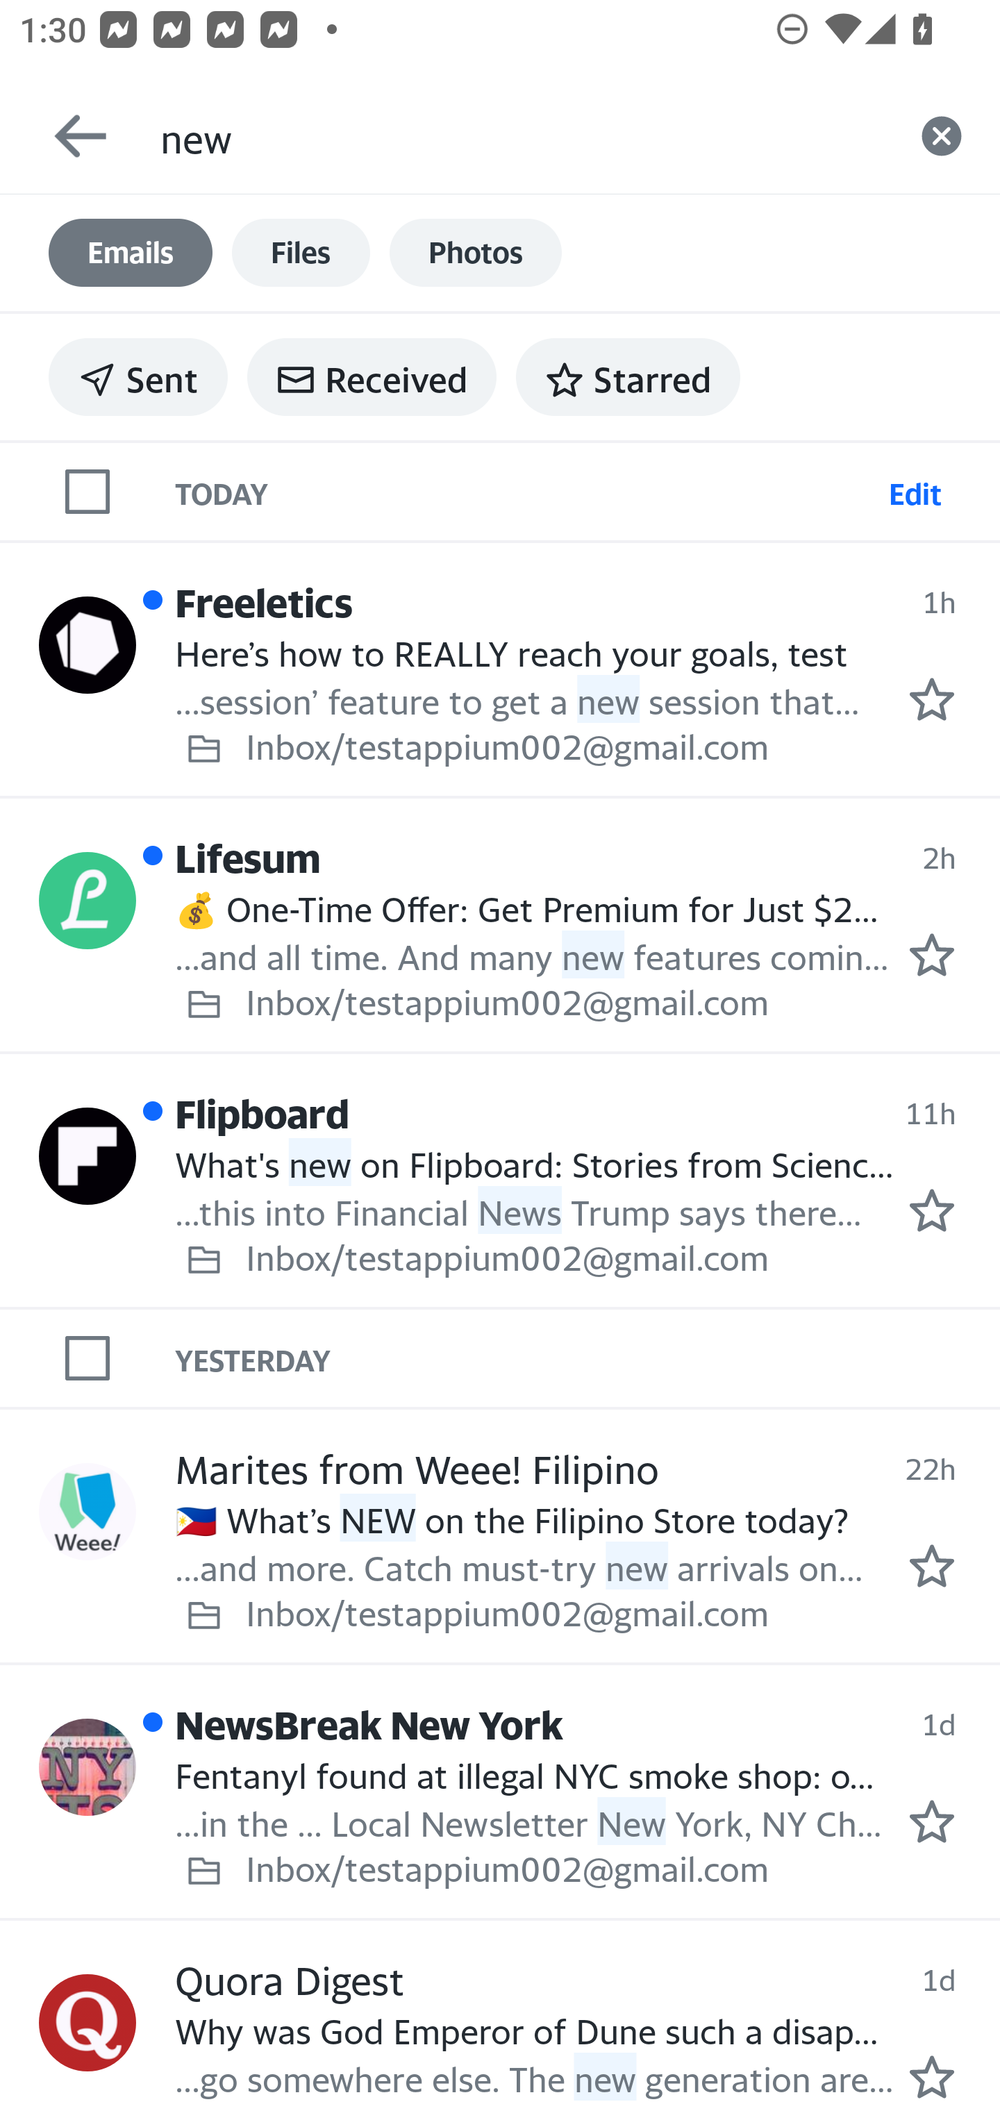  Describe the element at coordinates (131, 253) in the screenshot. I see `Emails` at that location.